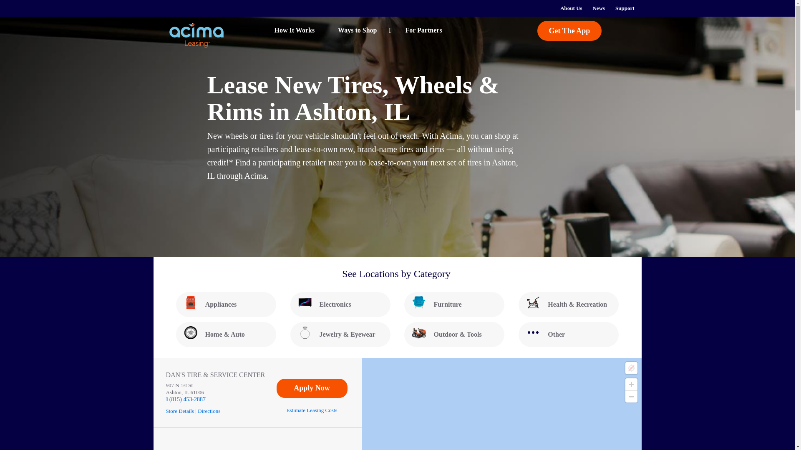 Image resolution: width=801 pixels, height=450 pixels. Describe the element at coordinates (625, 8) in the screenshot. I see `Support` at that location.